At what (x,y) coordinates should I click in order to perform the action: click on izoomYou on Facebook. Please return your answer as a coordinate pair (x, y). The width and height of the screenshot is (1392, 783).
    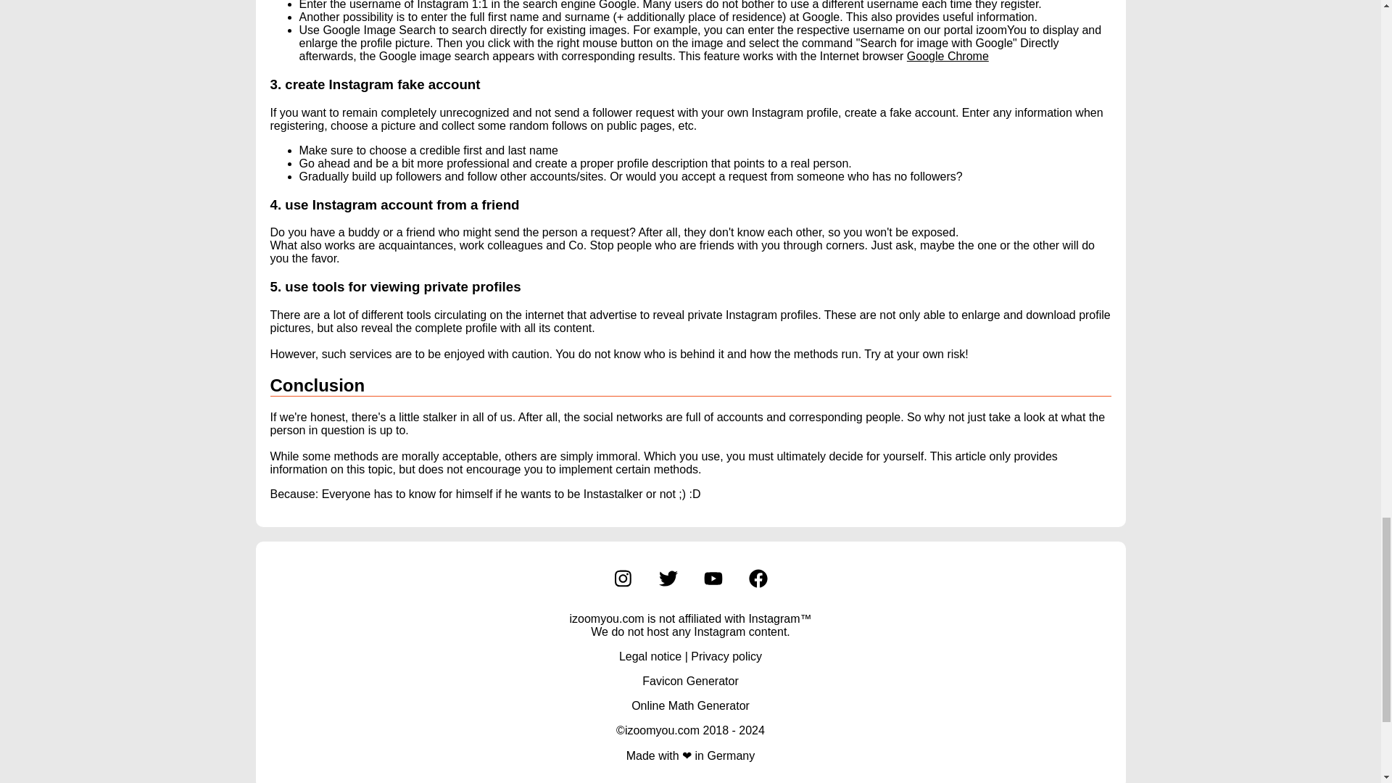
    Looking at the image, I should click on (757, 578).